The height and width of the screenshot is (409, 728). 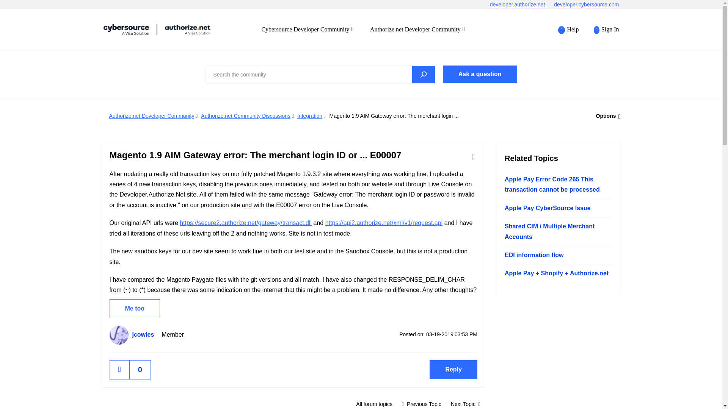 What do you see at coordinates (590, 5) in the screenshot?
I see `developer.cybersource.com` at bounding box center [590, 5].